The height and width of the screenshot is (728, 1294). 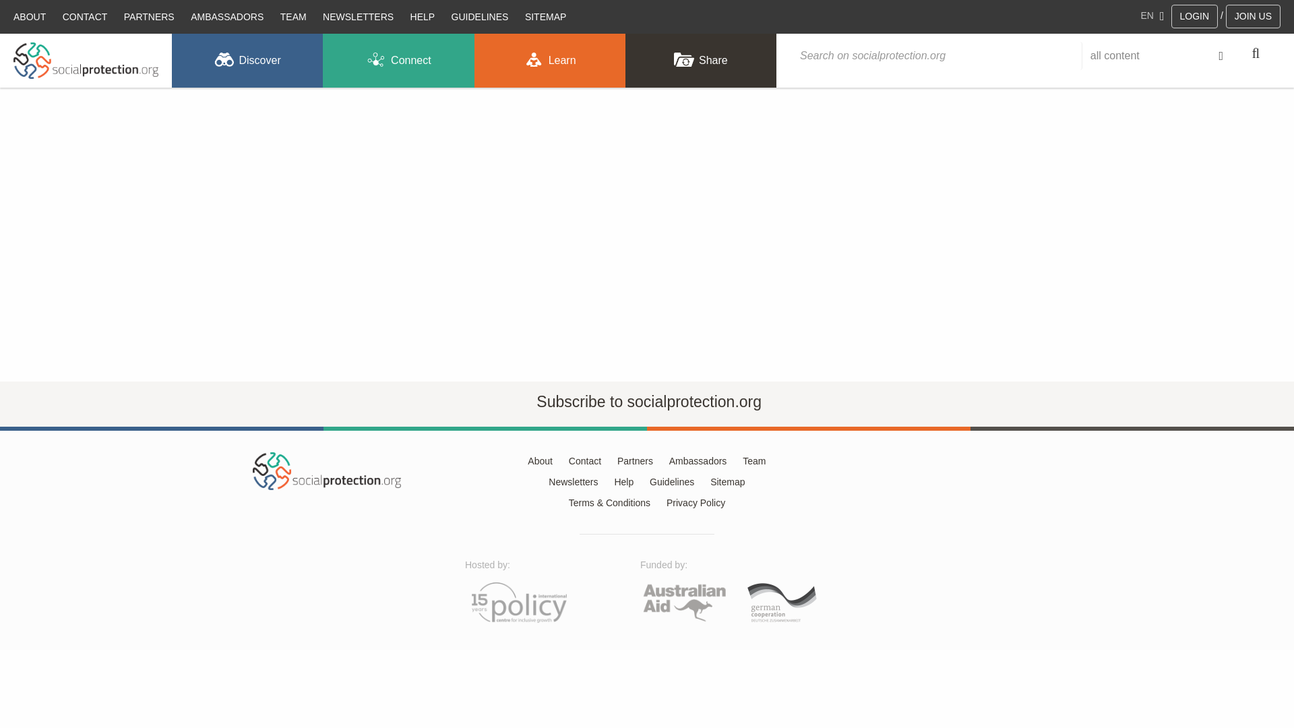 What do you see at coordinates (149, 16) in the screenshot?
I see `PARTNERS` at bounding box center [149, 16].